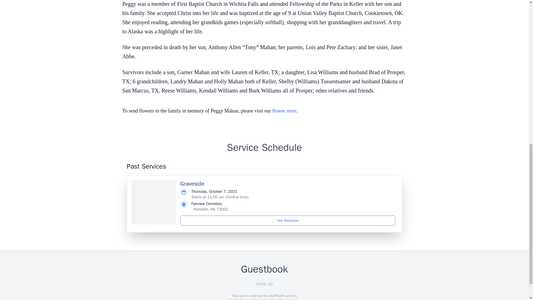 This screenshot has height=300, width=533. Describe the element at coordinates (284, 111) in the screenshot. I see `flower store` at that location.